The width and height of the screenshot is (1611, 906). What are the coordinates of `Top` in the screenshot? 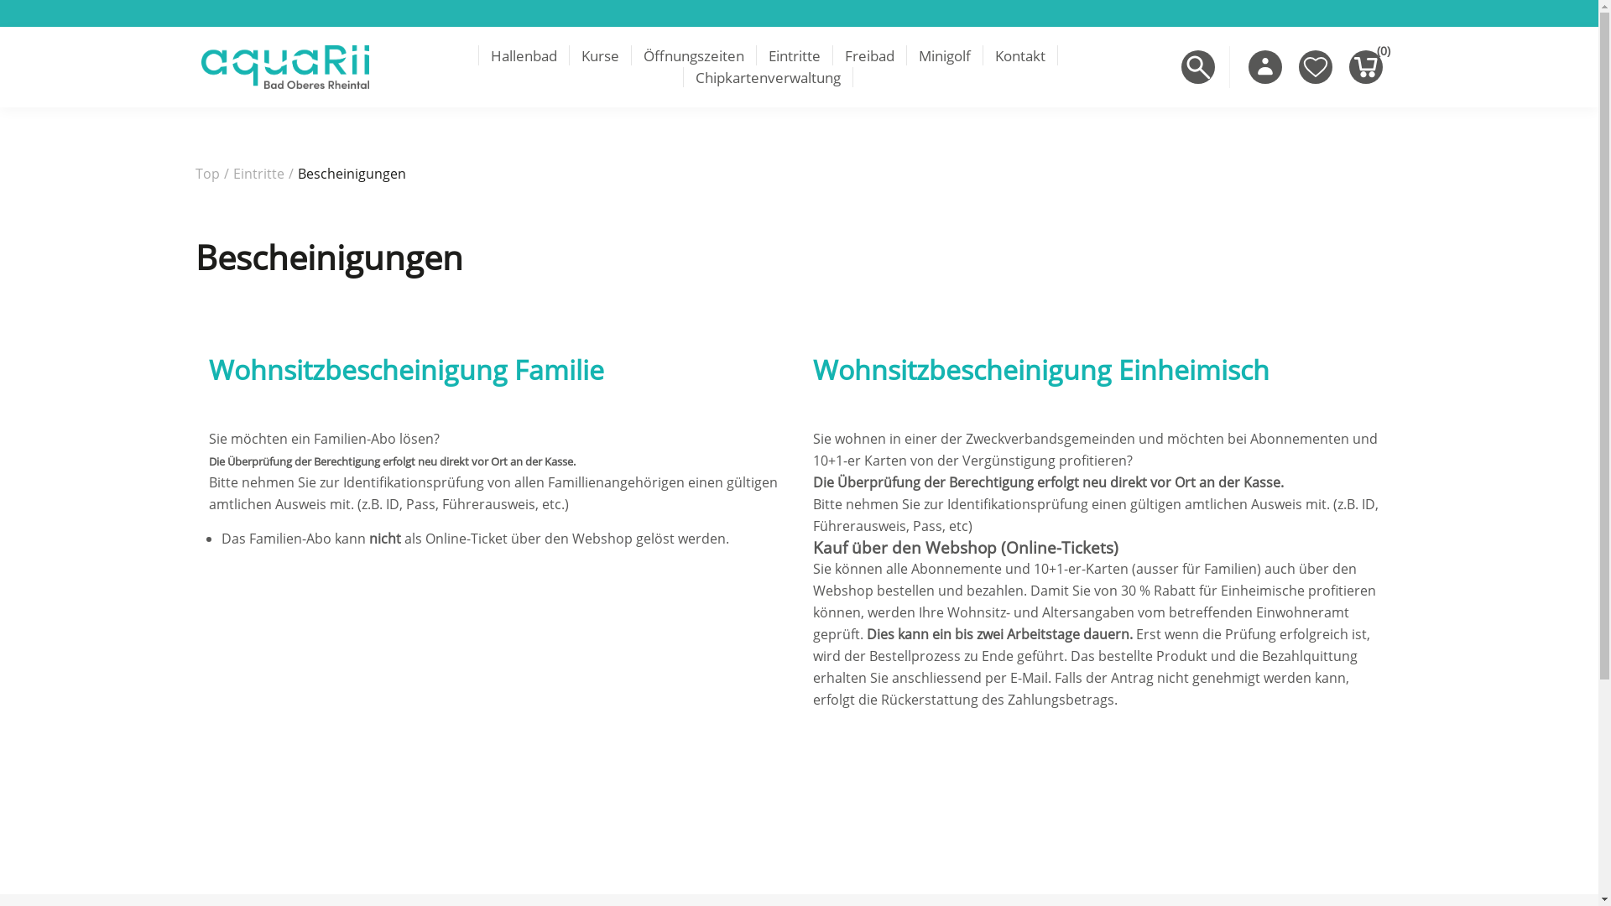 It's located at (206, 174).